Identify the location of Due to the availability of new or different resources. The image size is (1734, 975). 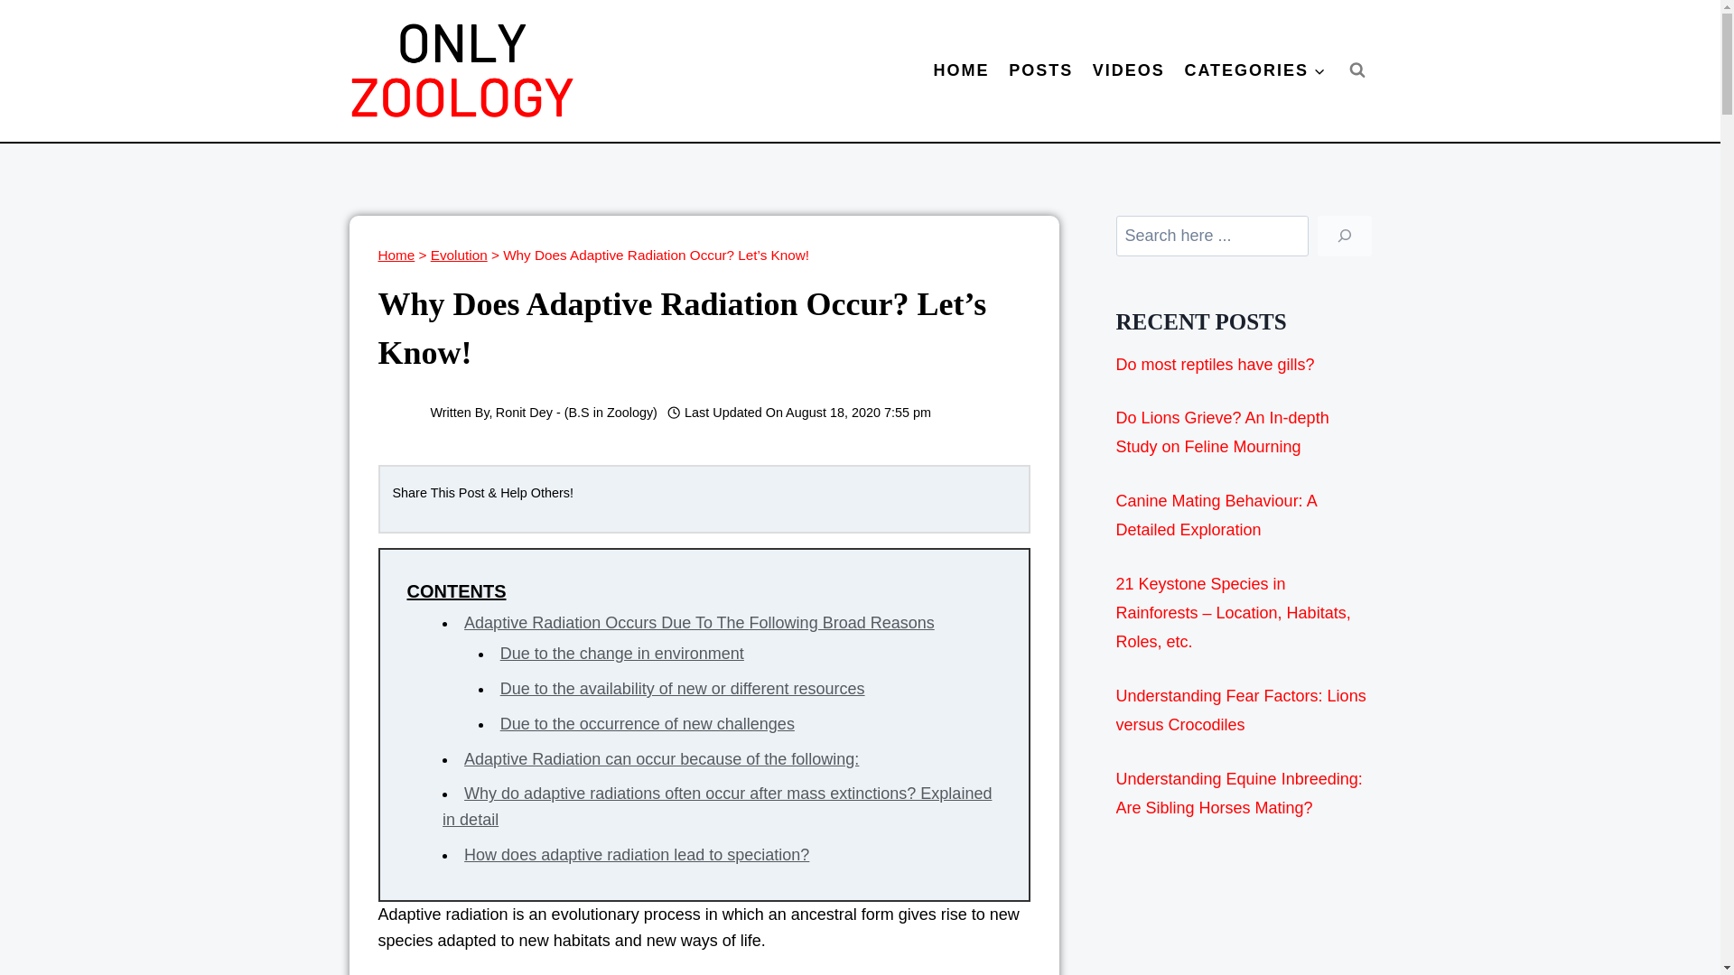
(683, 688).